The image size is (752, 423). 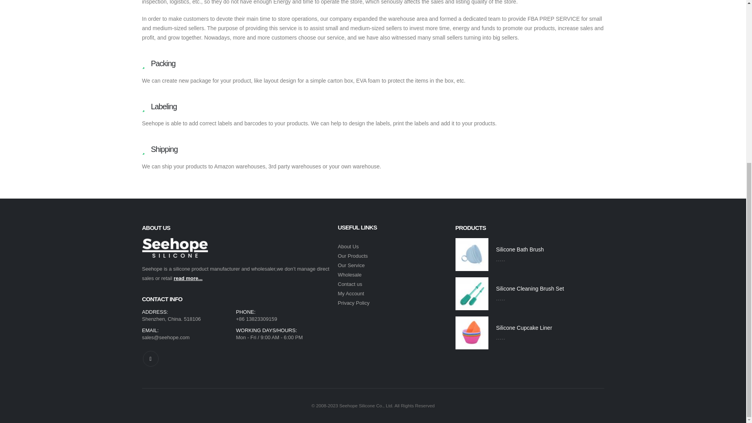 What do you see at coordinates (550, 250) in the screenshot?
I see `Silicone Bath Brush` at bounding box center [550, 250].